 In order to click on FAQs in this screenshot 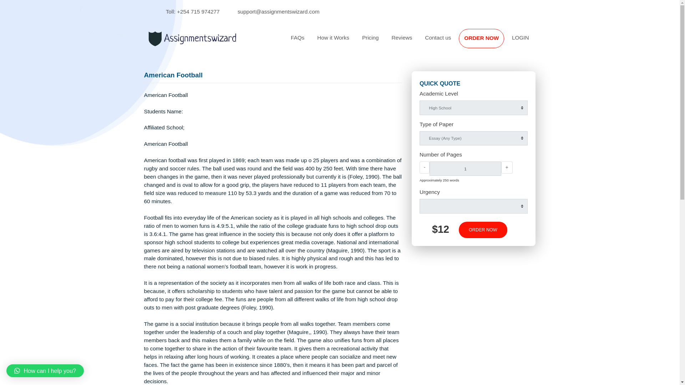, I will do `click(330, 42)`.